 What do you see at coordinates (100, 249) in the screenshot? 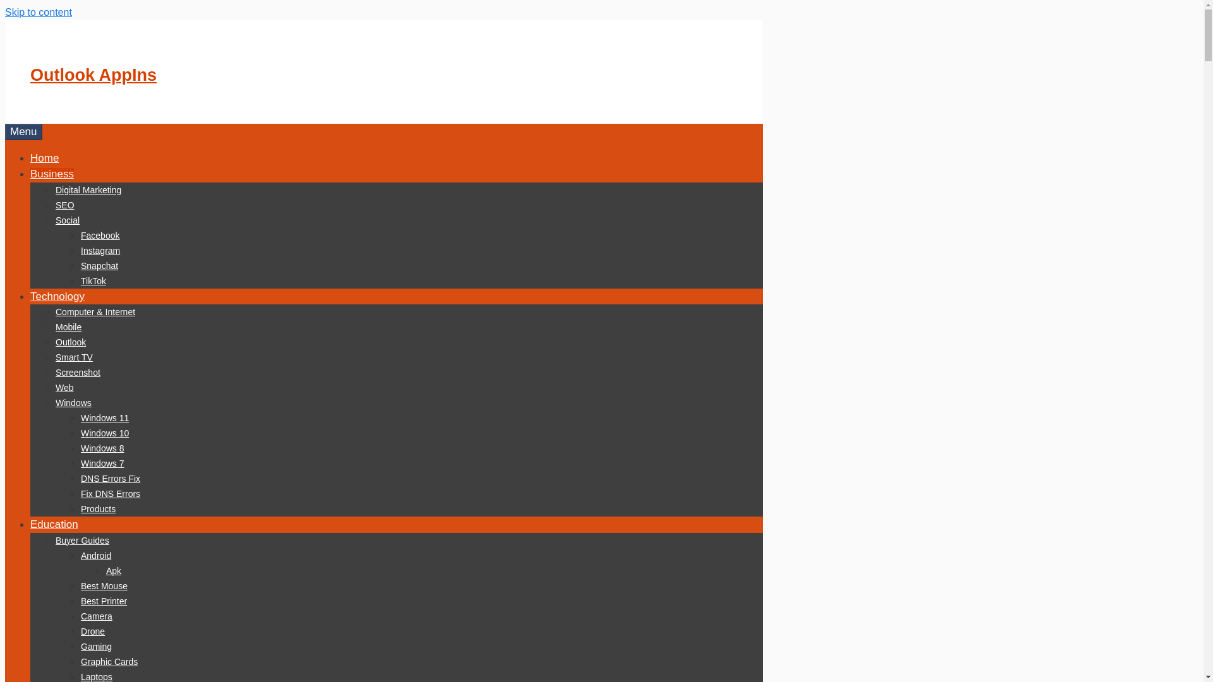
I see `Instagram` at bounding box center [100, 249].